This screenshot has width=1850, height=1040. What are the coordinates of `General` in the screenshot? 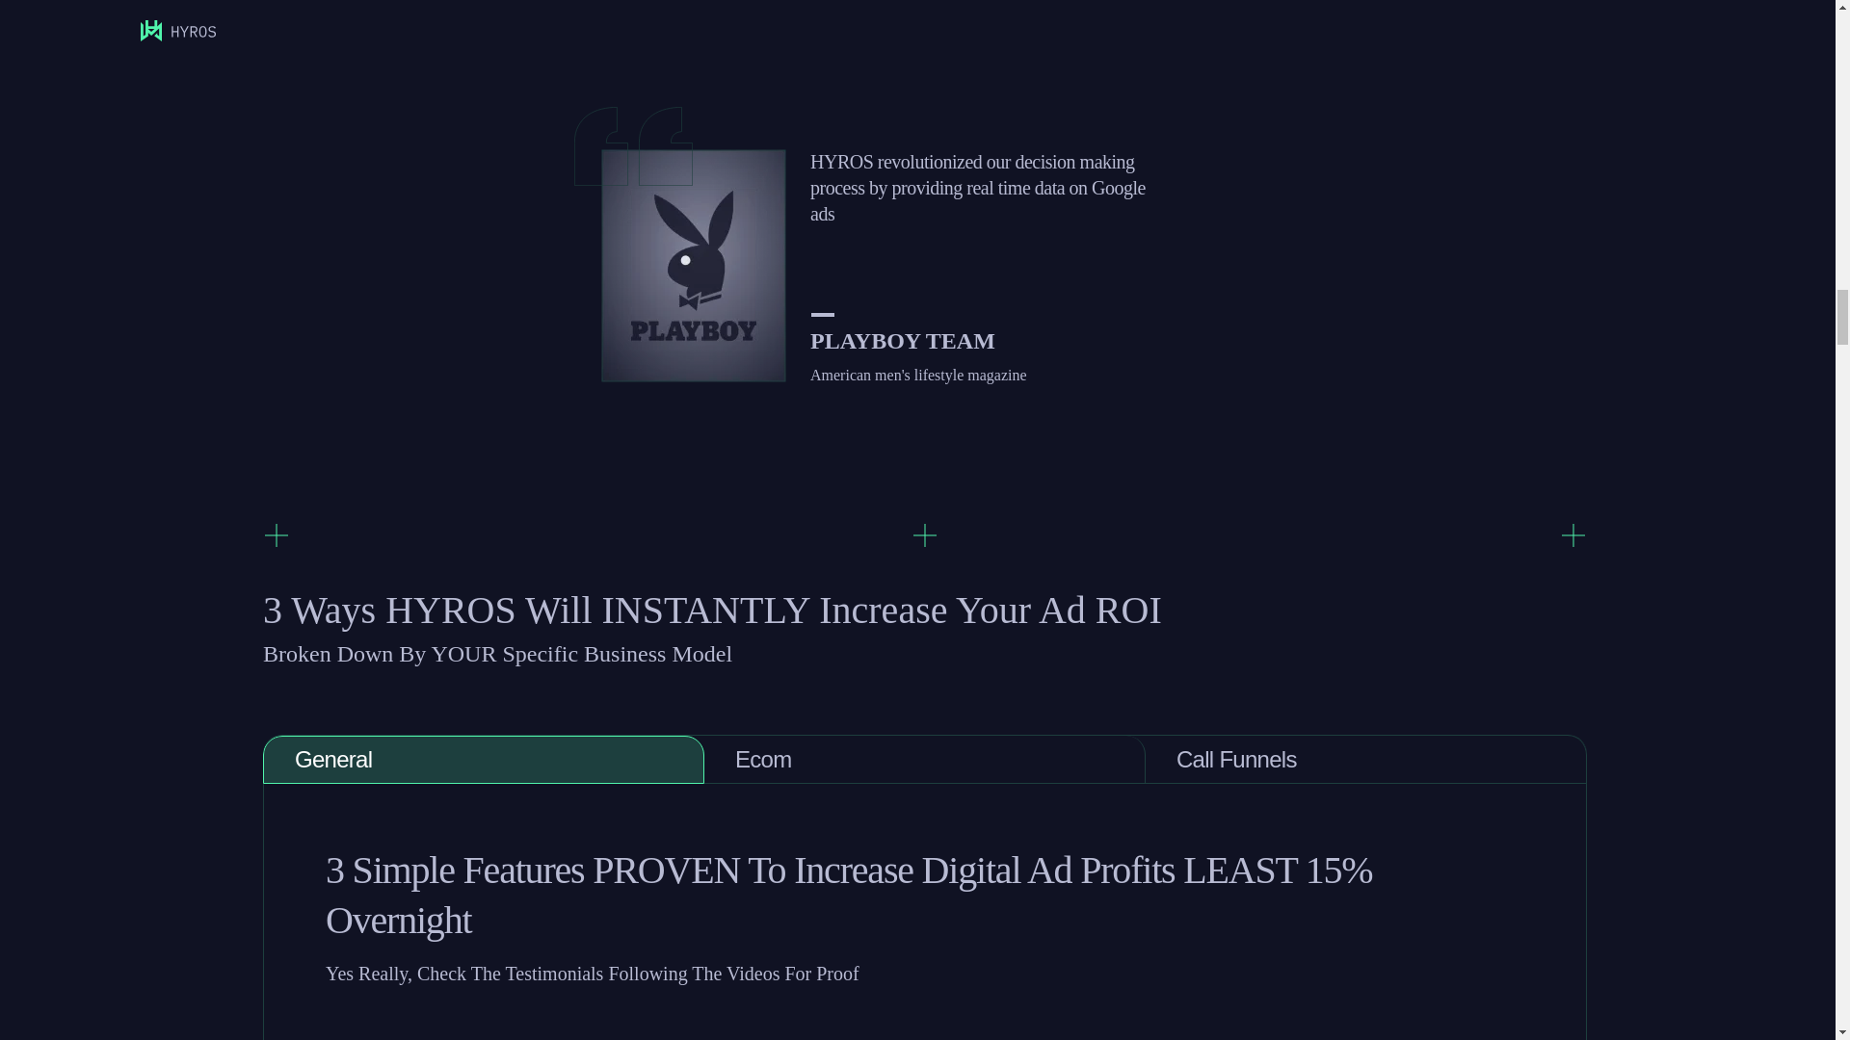 It's located at (484, 759).